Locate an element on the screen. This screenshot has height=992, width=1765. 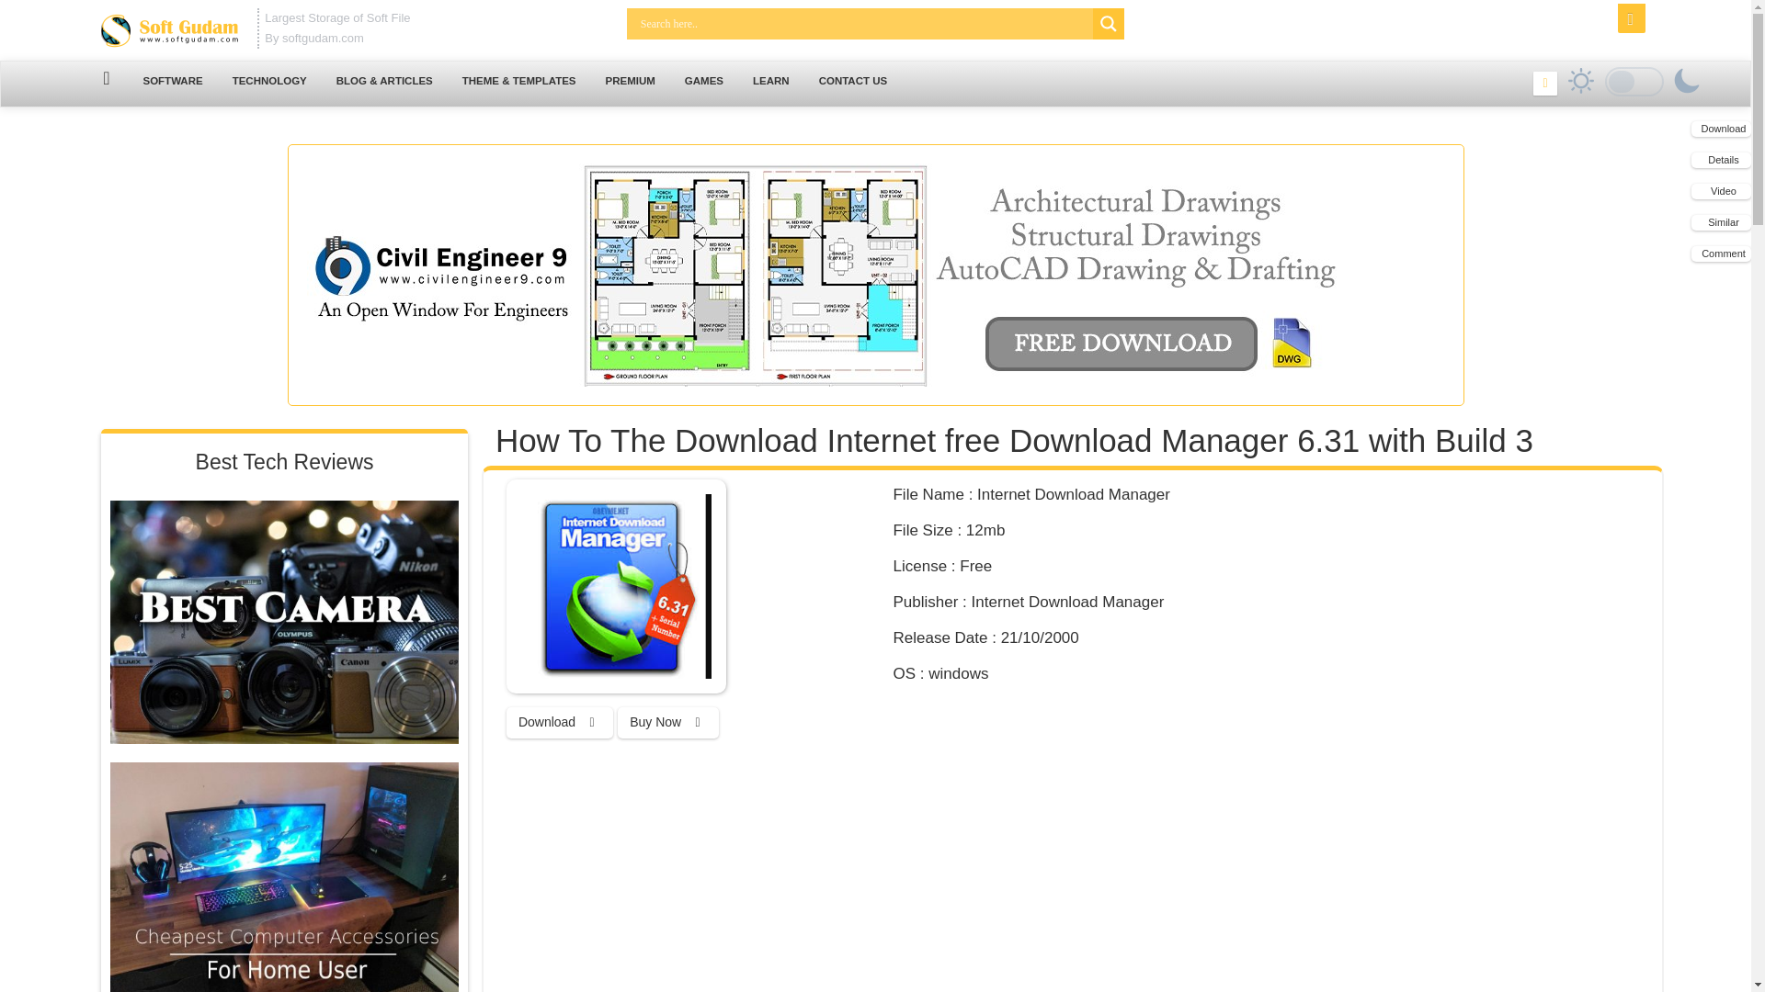
GAMES is located at coordinates (704, 81).